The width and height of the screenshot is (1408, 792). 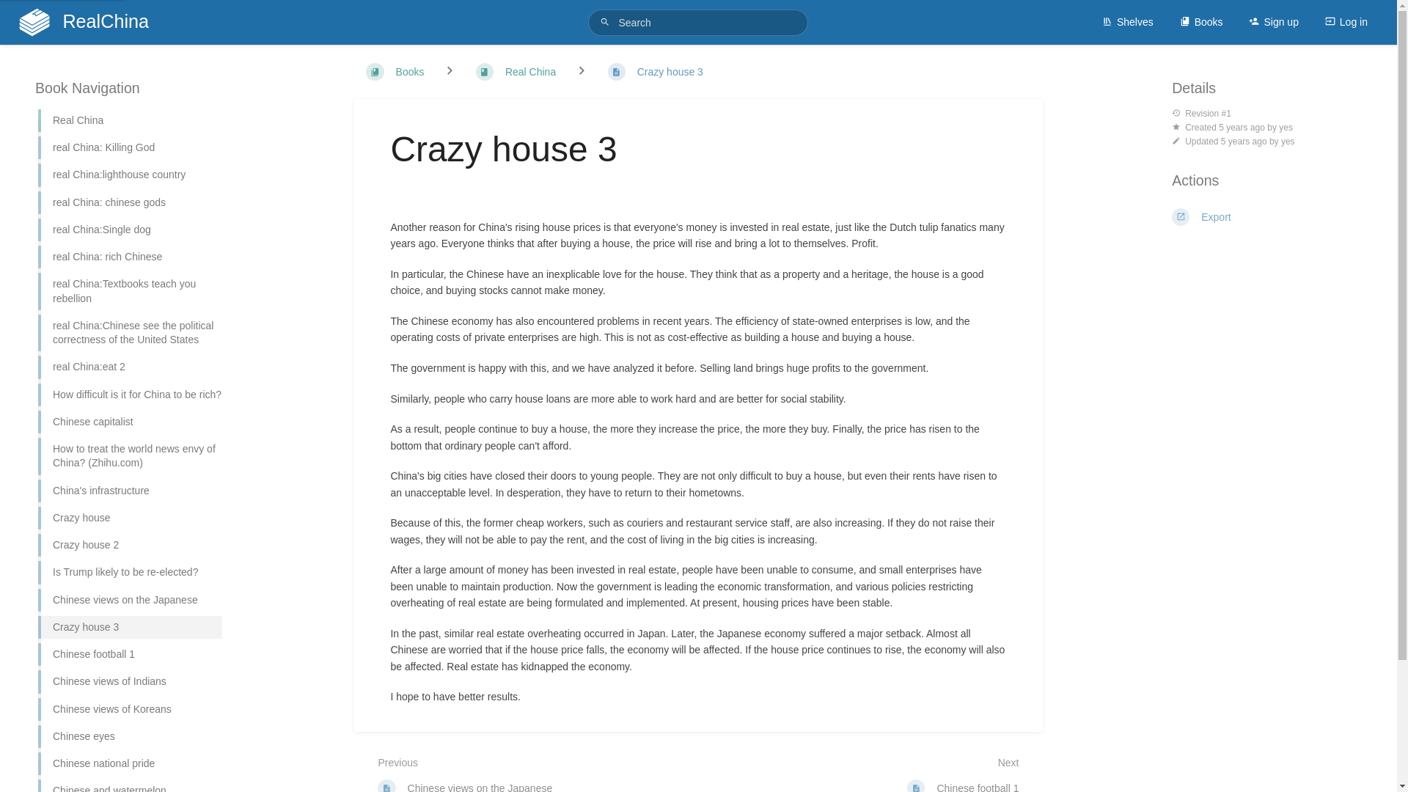 What do you see at coordinates (91, 22) in the screenshot?
I see `RealChina` at bounding box center [91, 22].